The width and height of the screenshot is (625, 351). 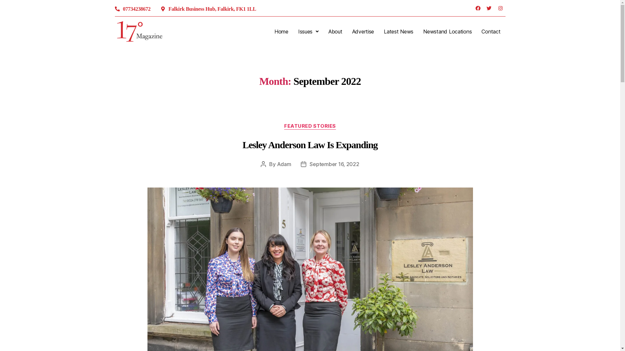 What do you see at coordinates (310, 145) in the screenshot?
I see `Lesley Anderson Law Is Expanding` at bounding box center [310, 145].